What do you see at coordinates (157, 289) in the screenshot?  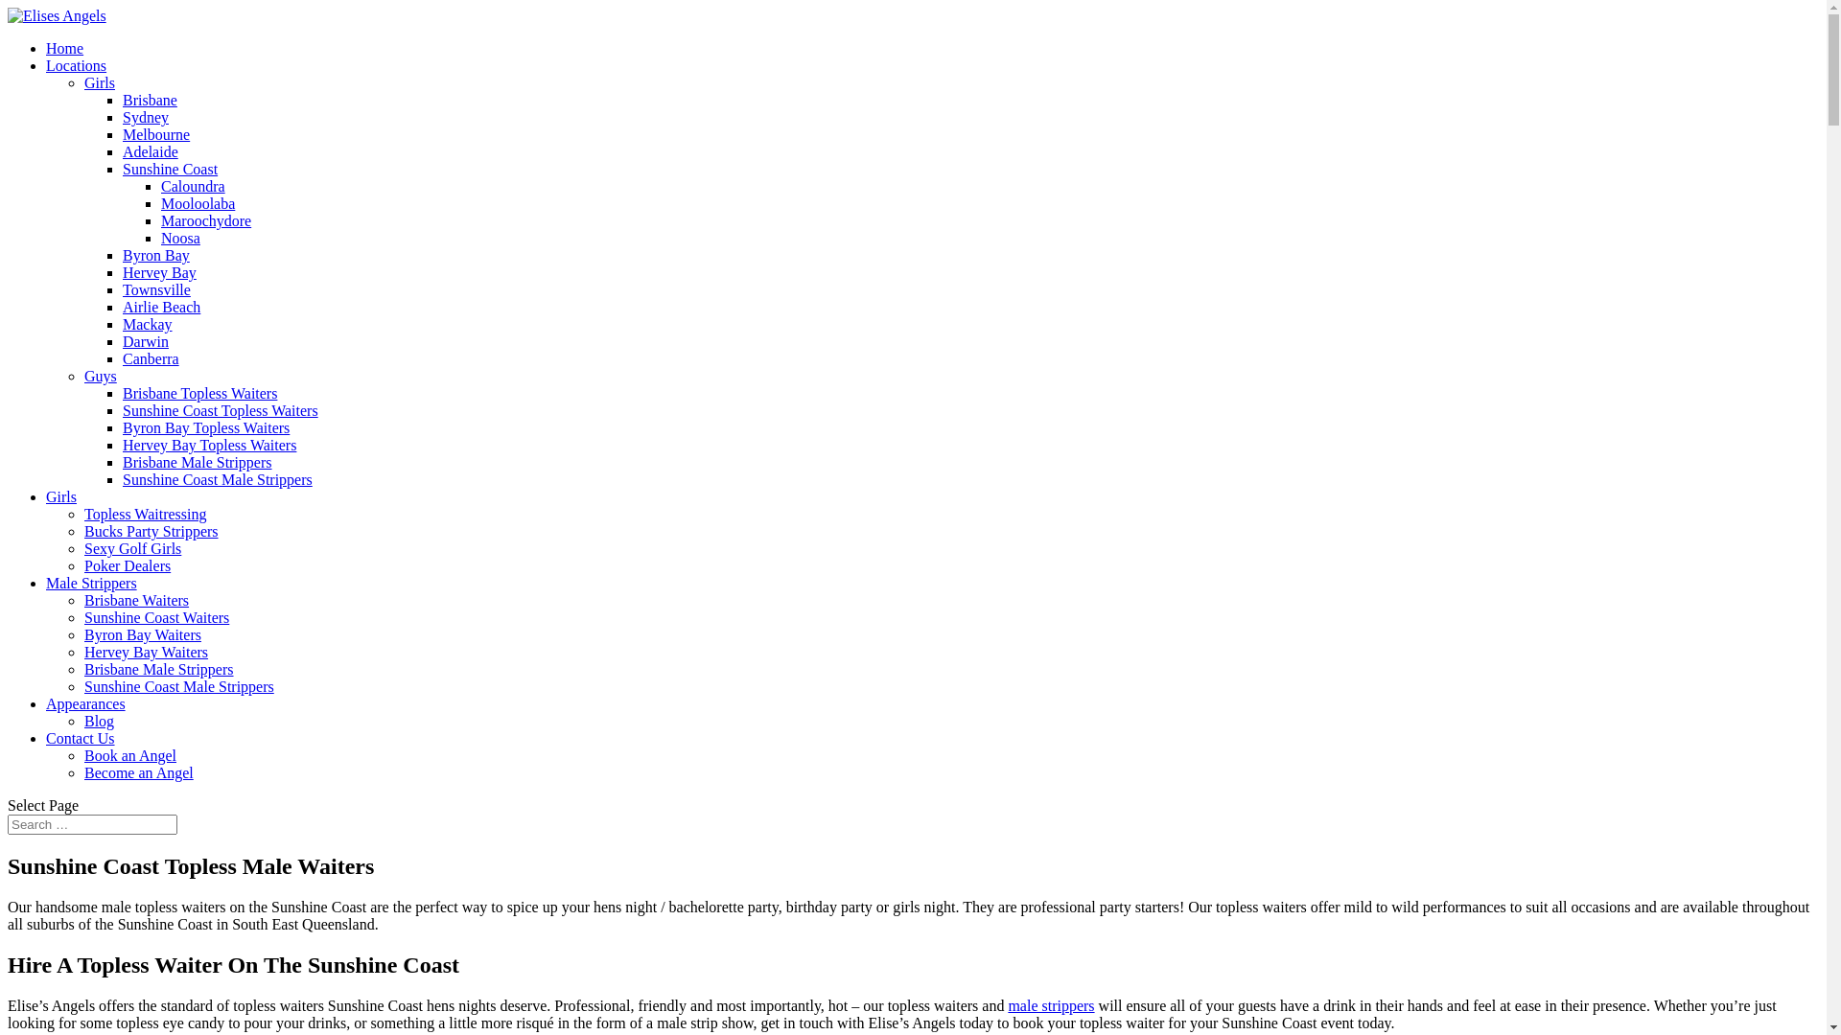 I see `Townsville` at bounding box center [157, 289].